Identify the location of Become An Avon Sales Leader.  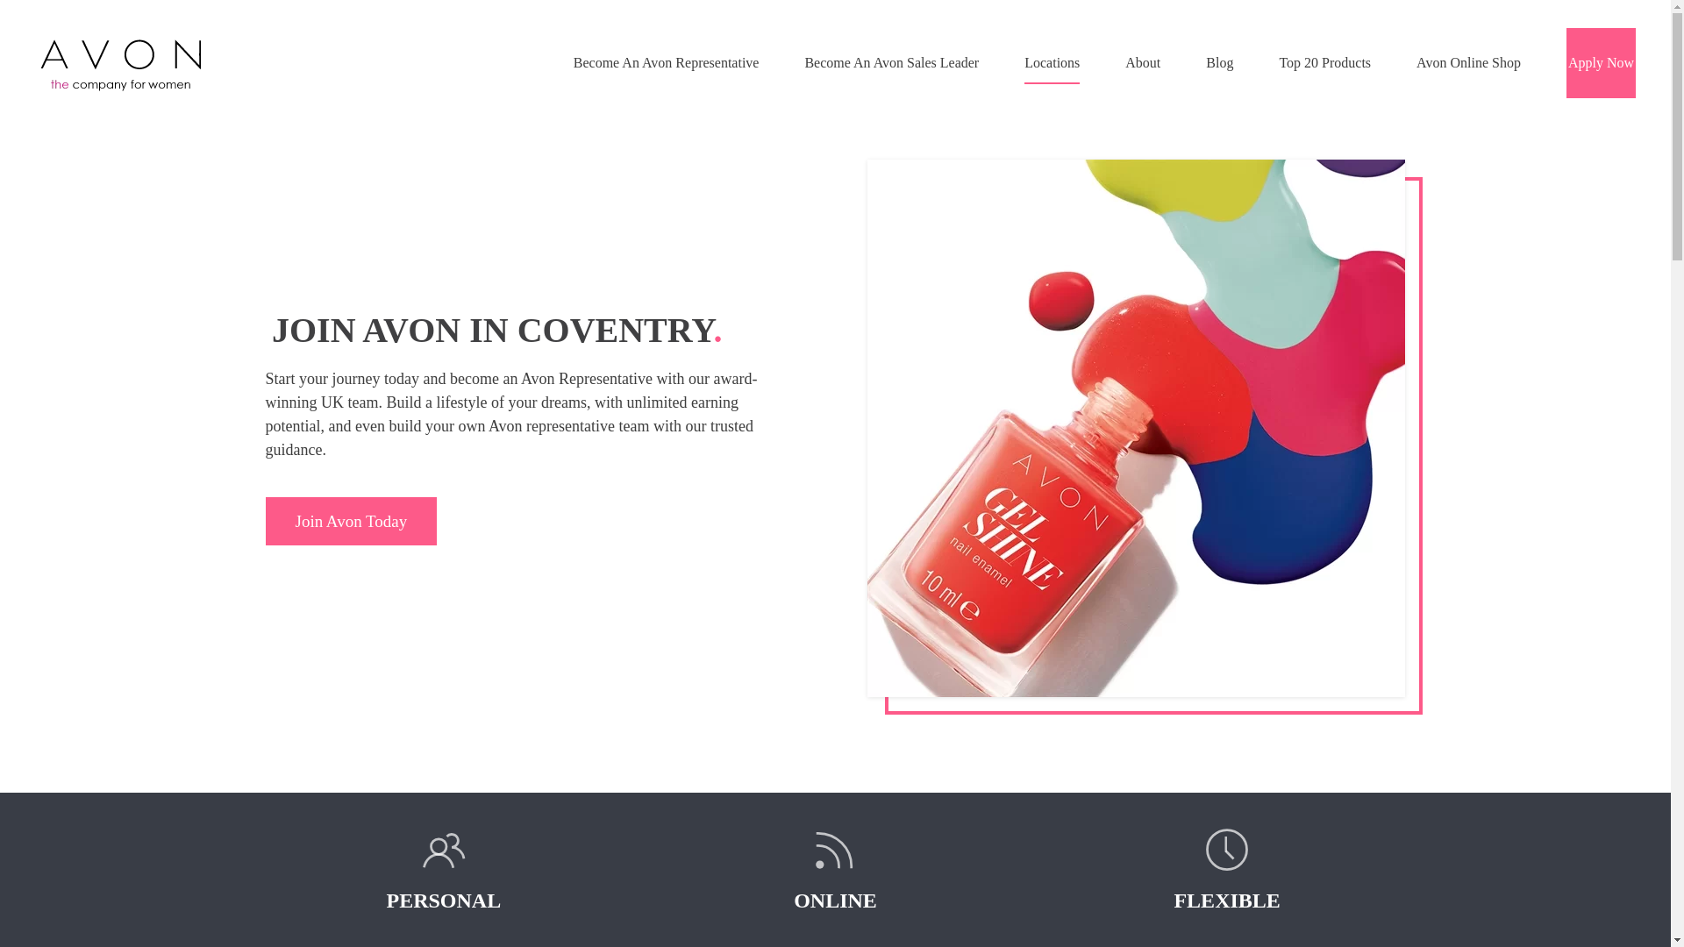
(891, 63).